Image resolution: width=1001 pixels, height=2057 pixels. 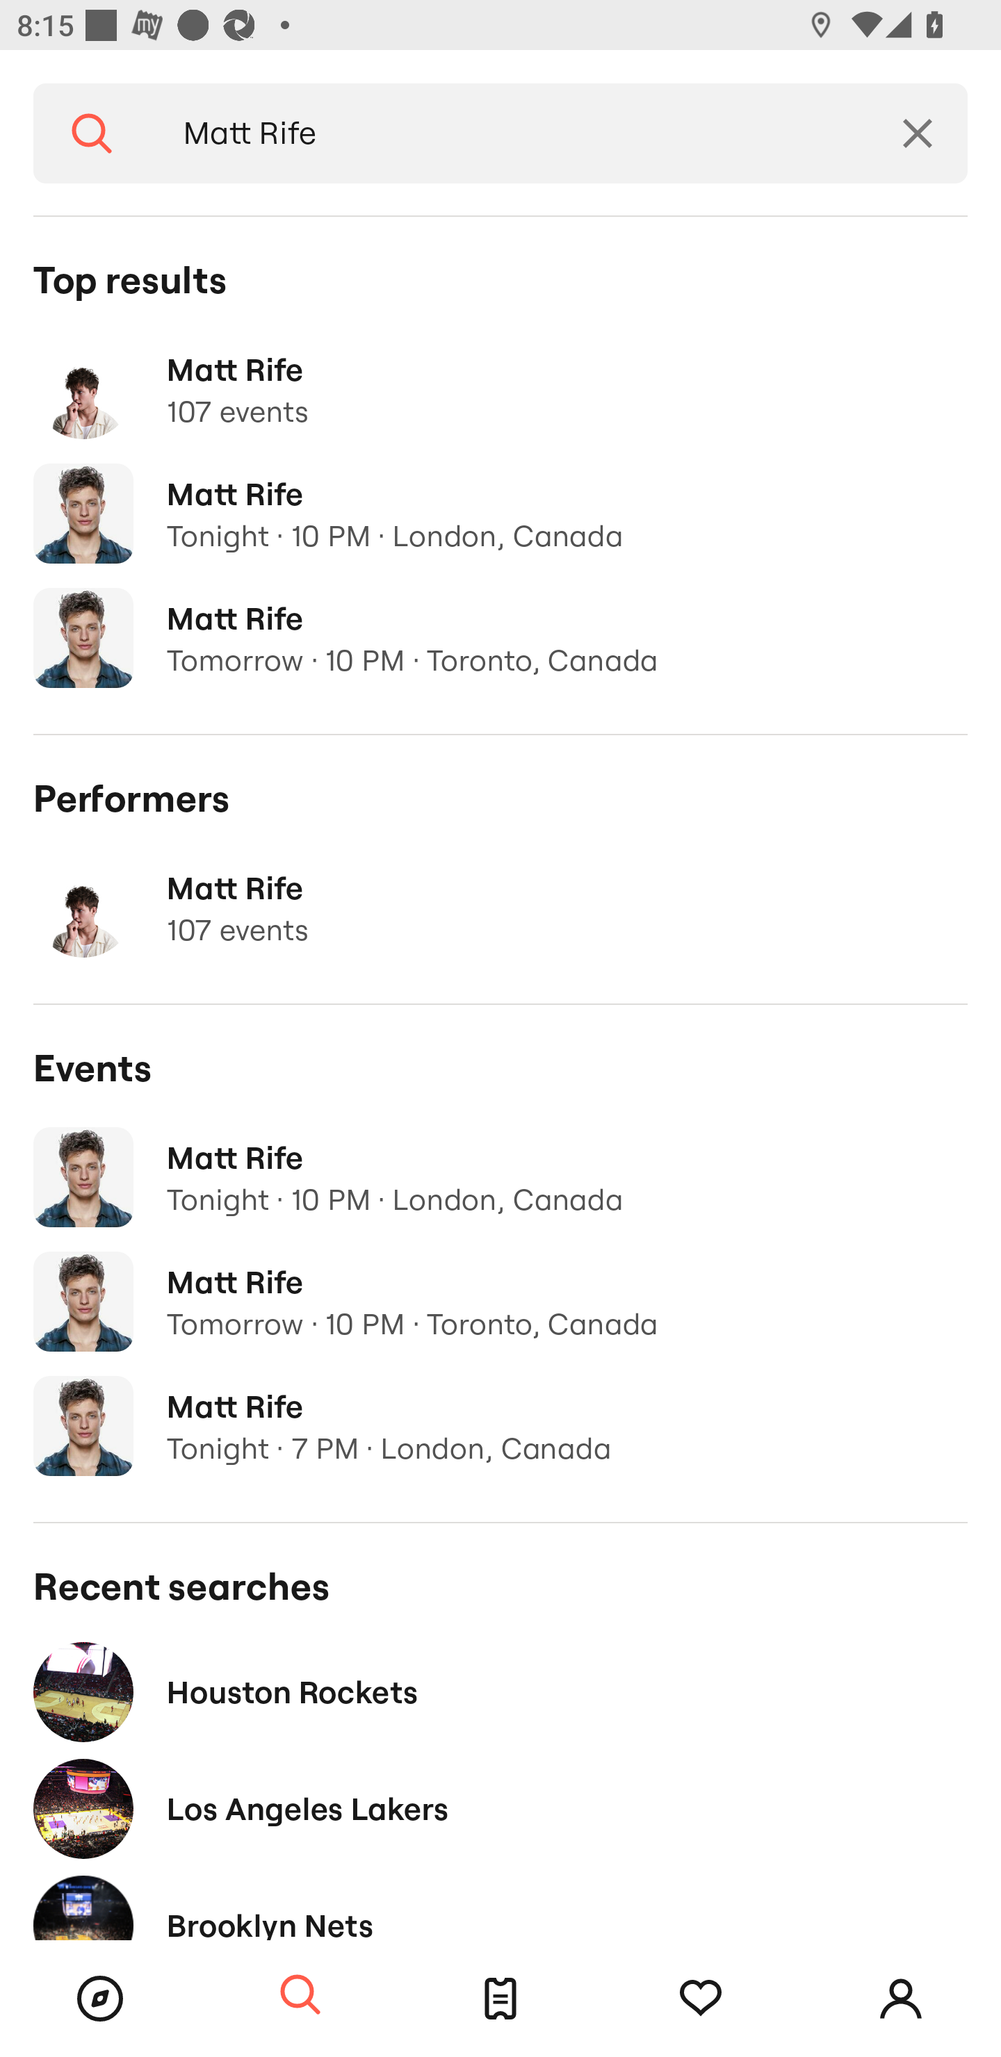 I want to click on Tracking, so click(x=701, y=1999).